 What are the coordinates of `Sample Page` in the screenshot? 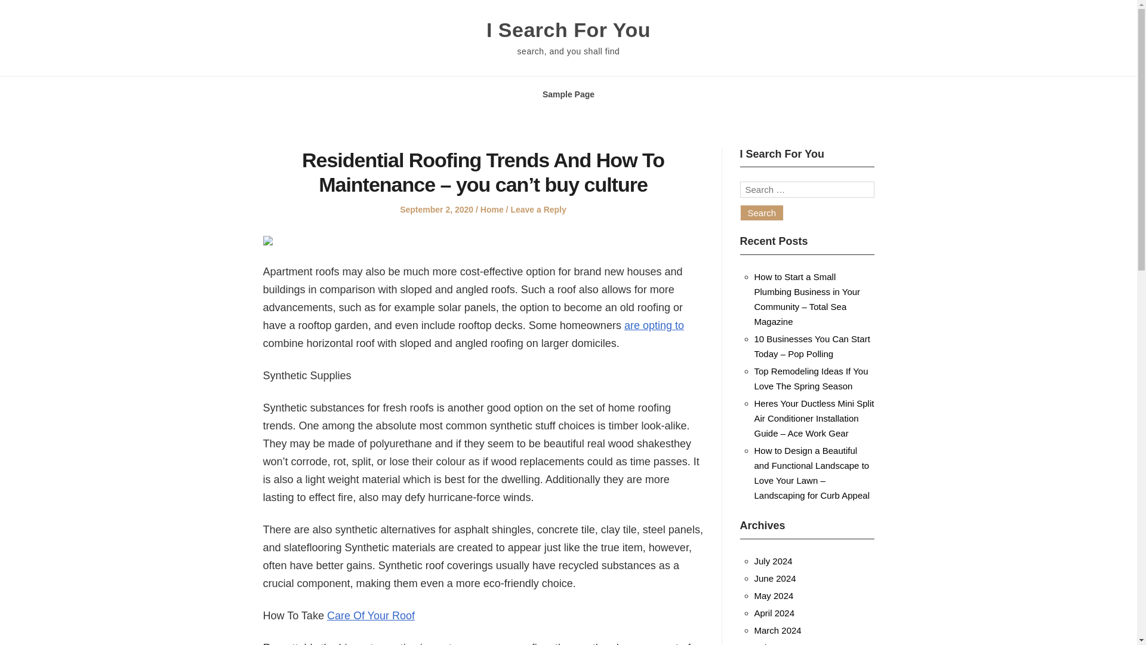 It's located at (568, 94).